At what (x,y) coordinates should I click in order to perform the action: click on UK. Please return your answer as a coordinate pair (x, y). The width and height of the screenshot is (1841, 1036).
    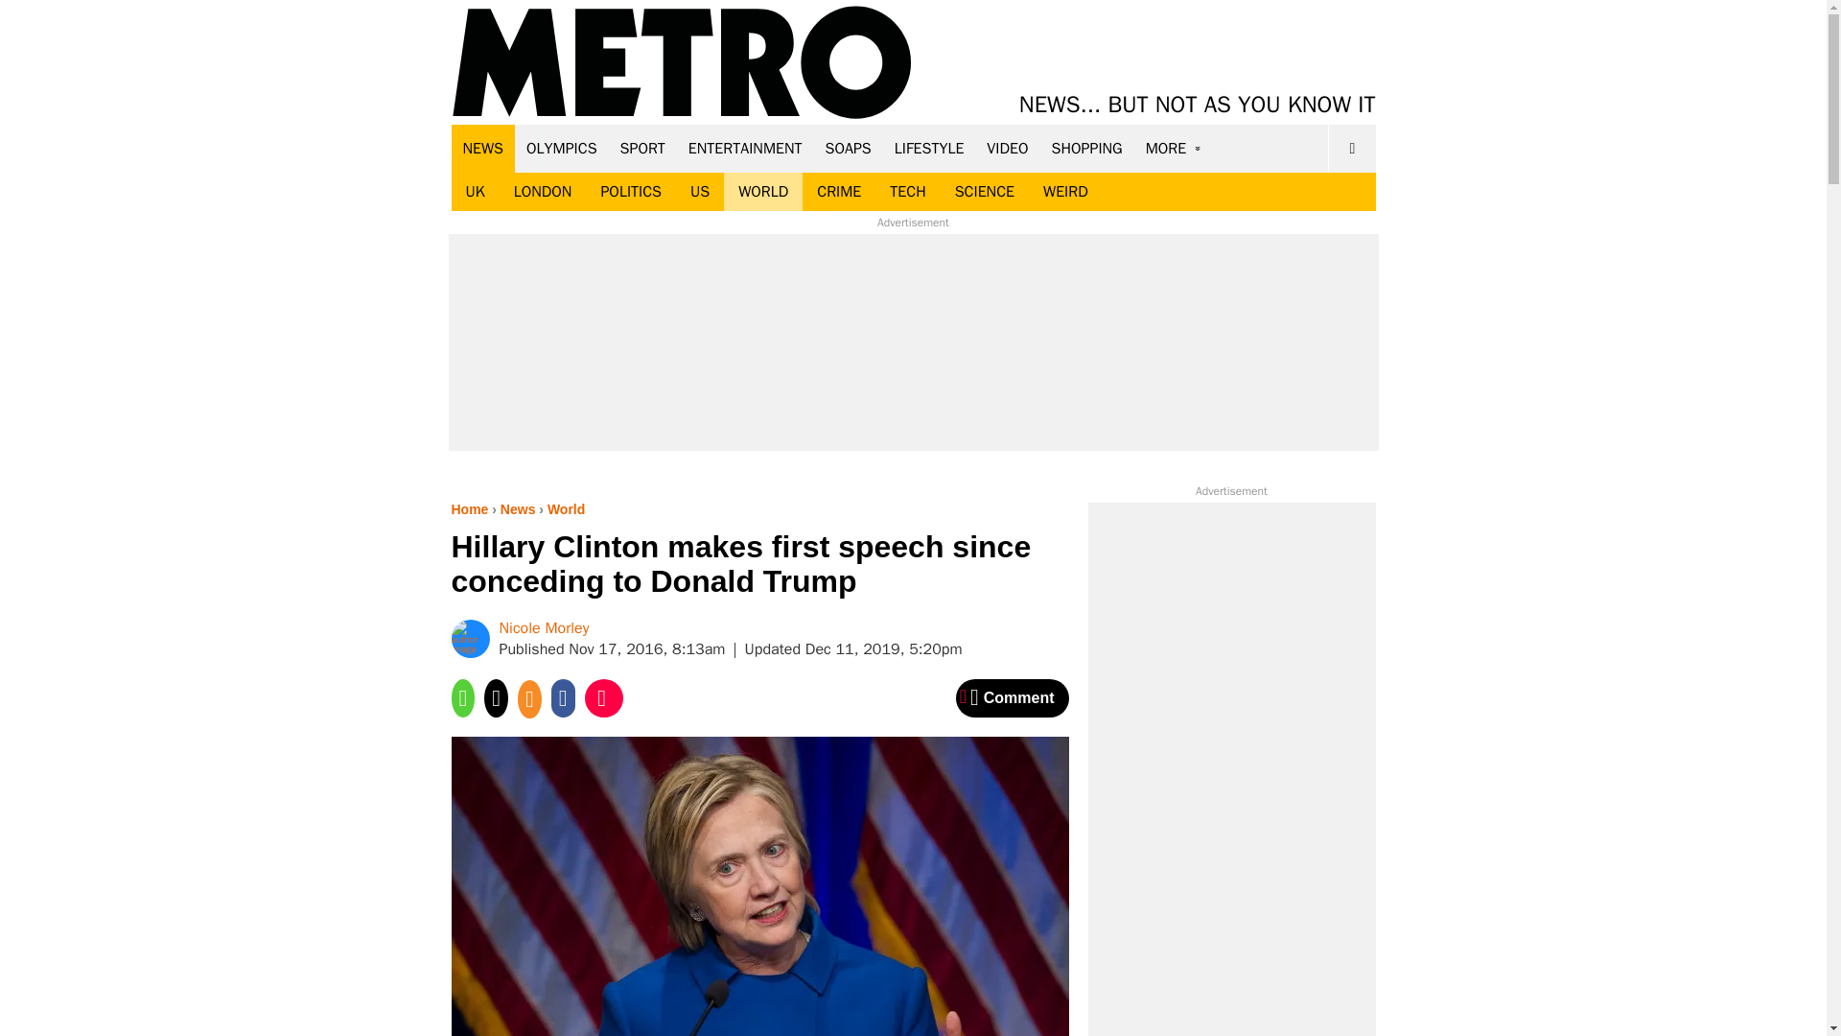
    Looking at the image, I should click on (475, 192).